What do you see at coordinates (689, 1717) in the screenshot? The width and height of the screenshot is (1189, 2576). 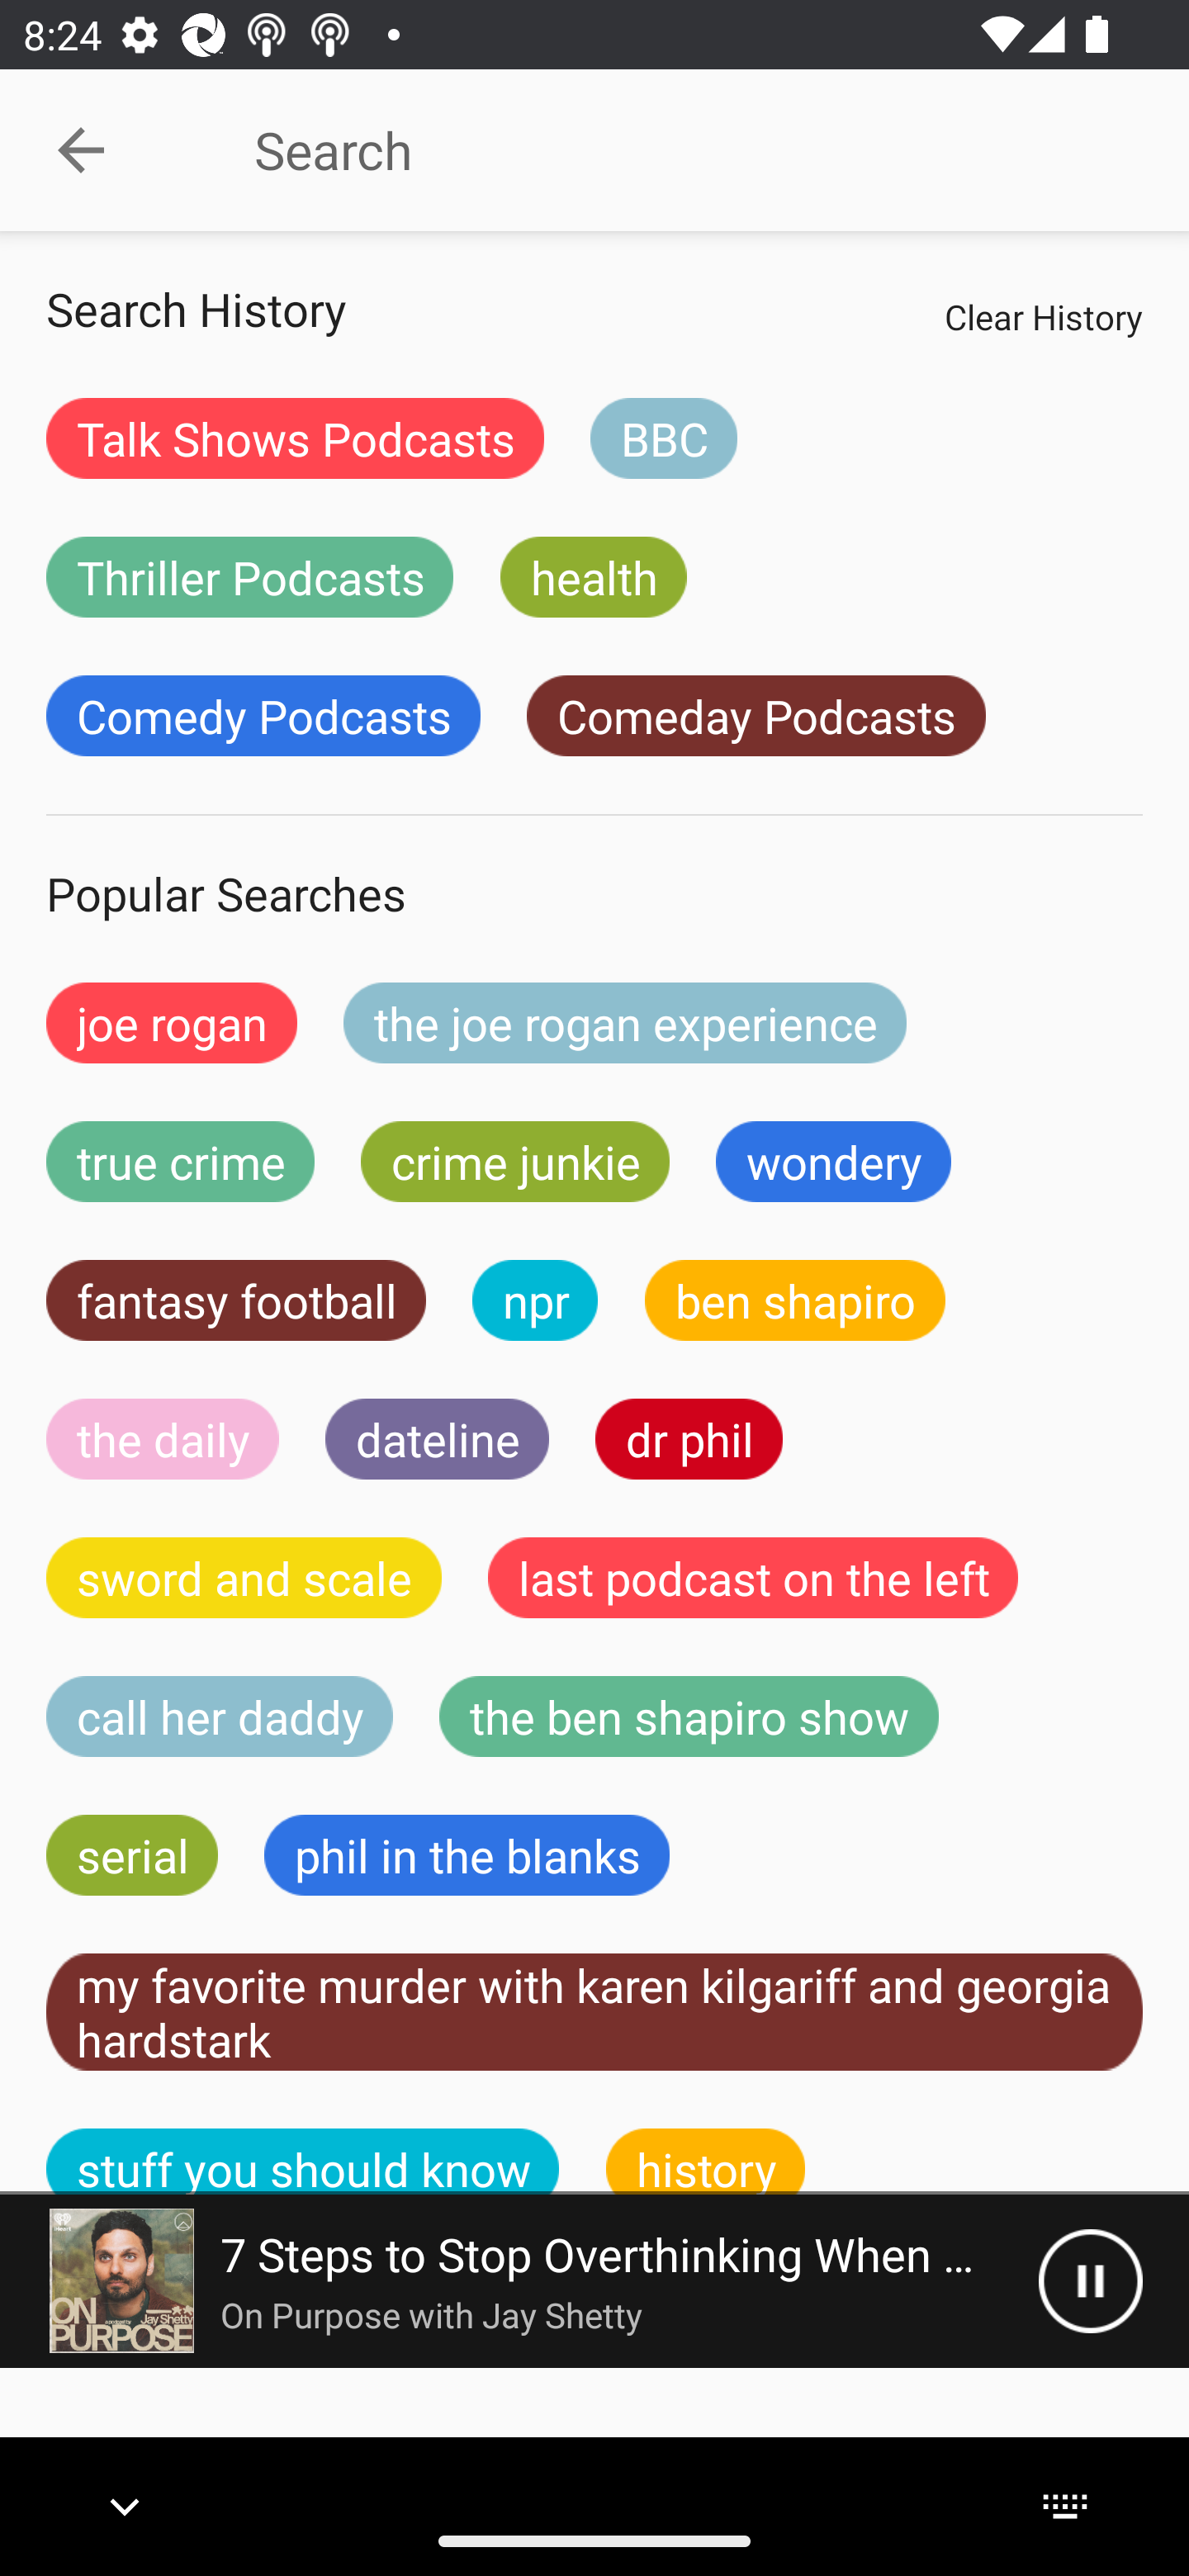 I see `the ben shapiro show` at bounding box center [689, 1717].